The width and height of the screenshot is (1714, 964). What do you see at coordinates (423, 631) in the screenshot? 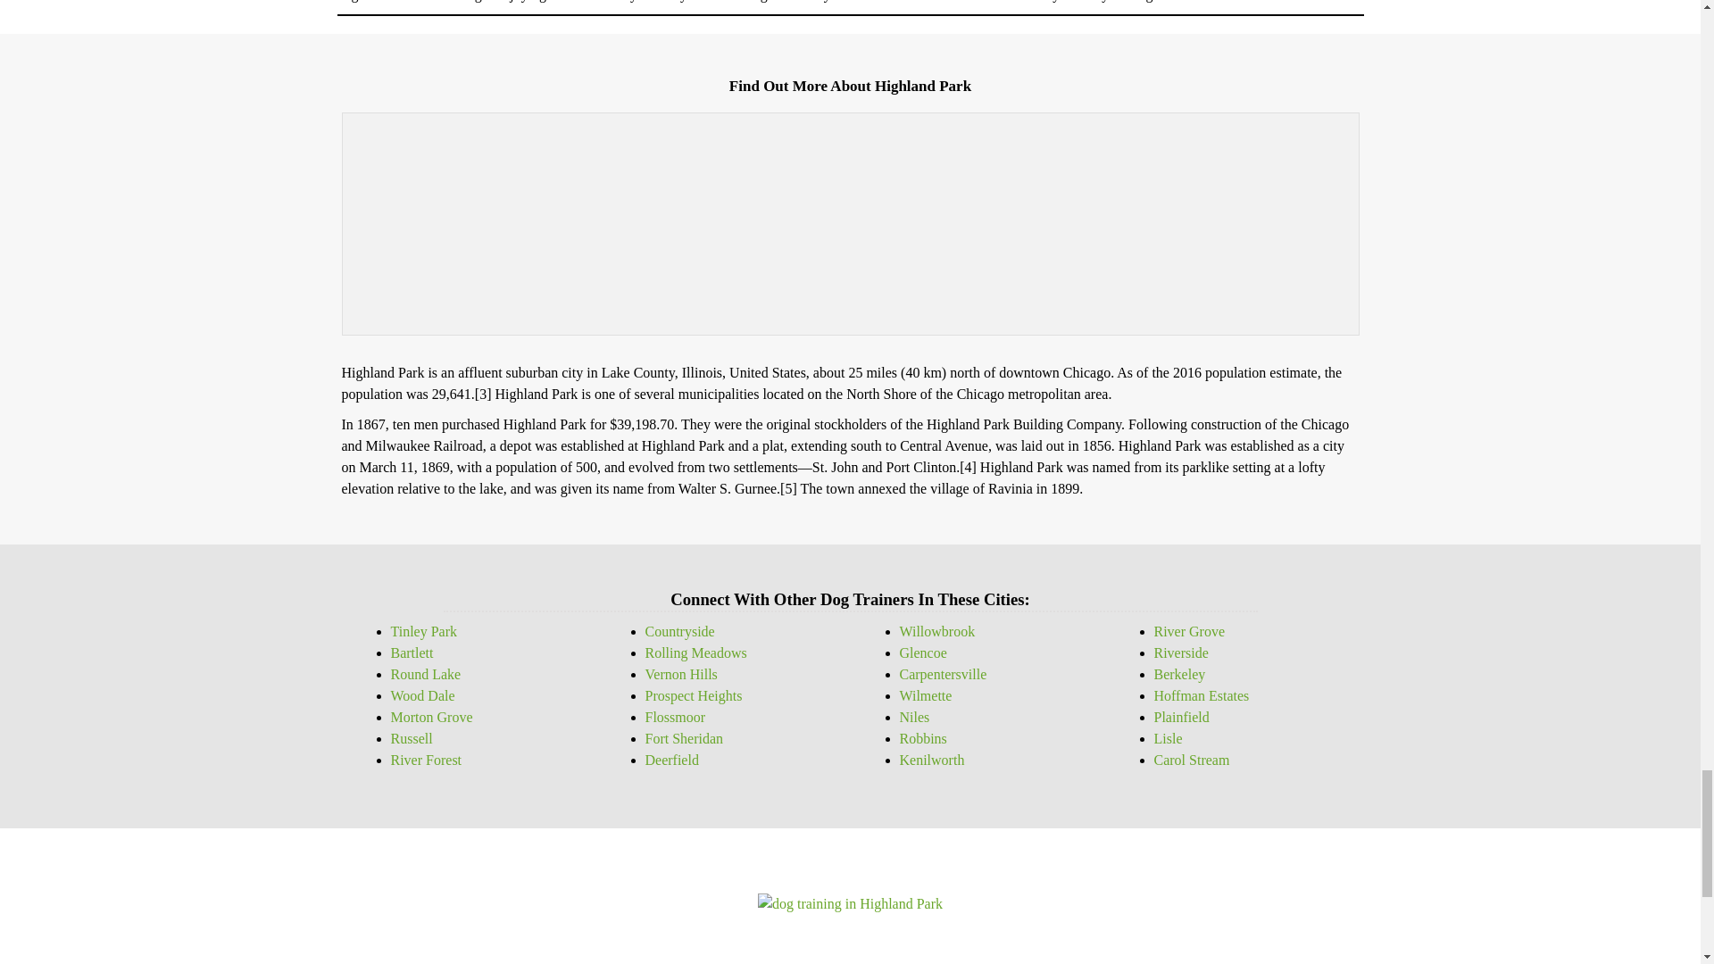
I see `Tinley Park` at bounding box center [423, 631].